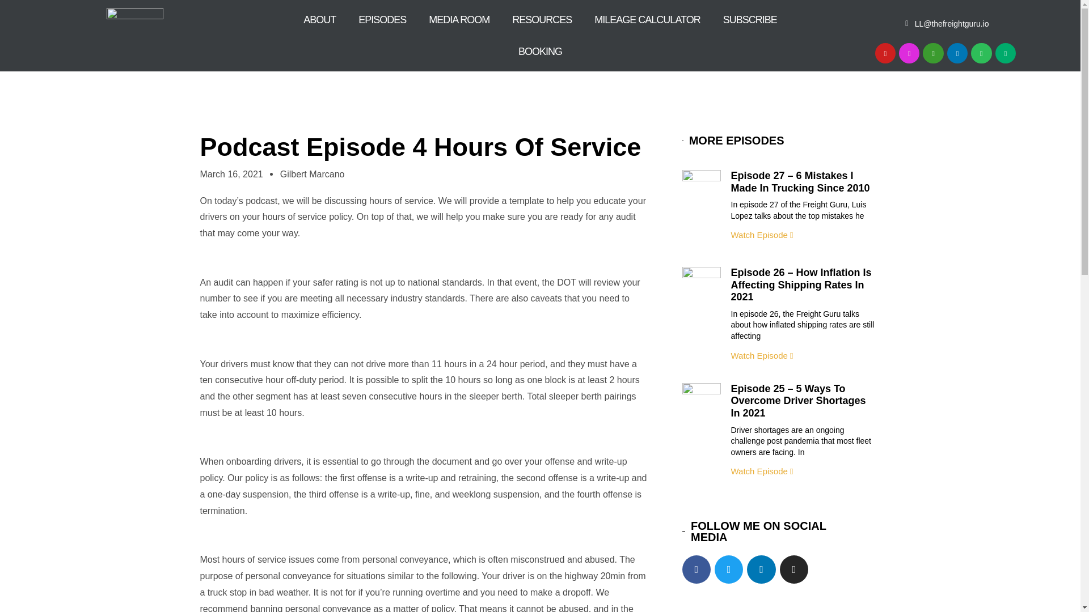 This screenshot has height=612, width=1089. I want to click on MILEAGE CALCULATOR, so click(647, 19).